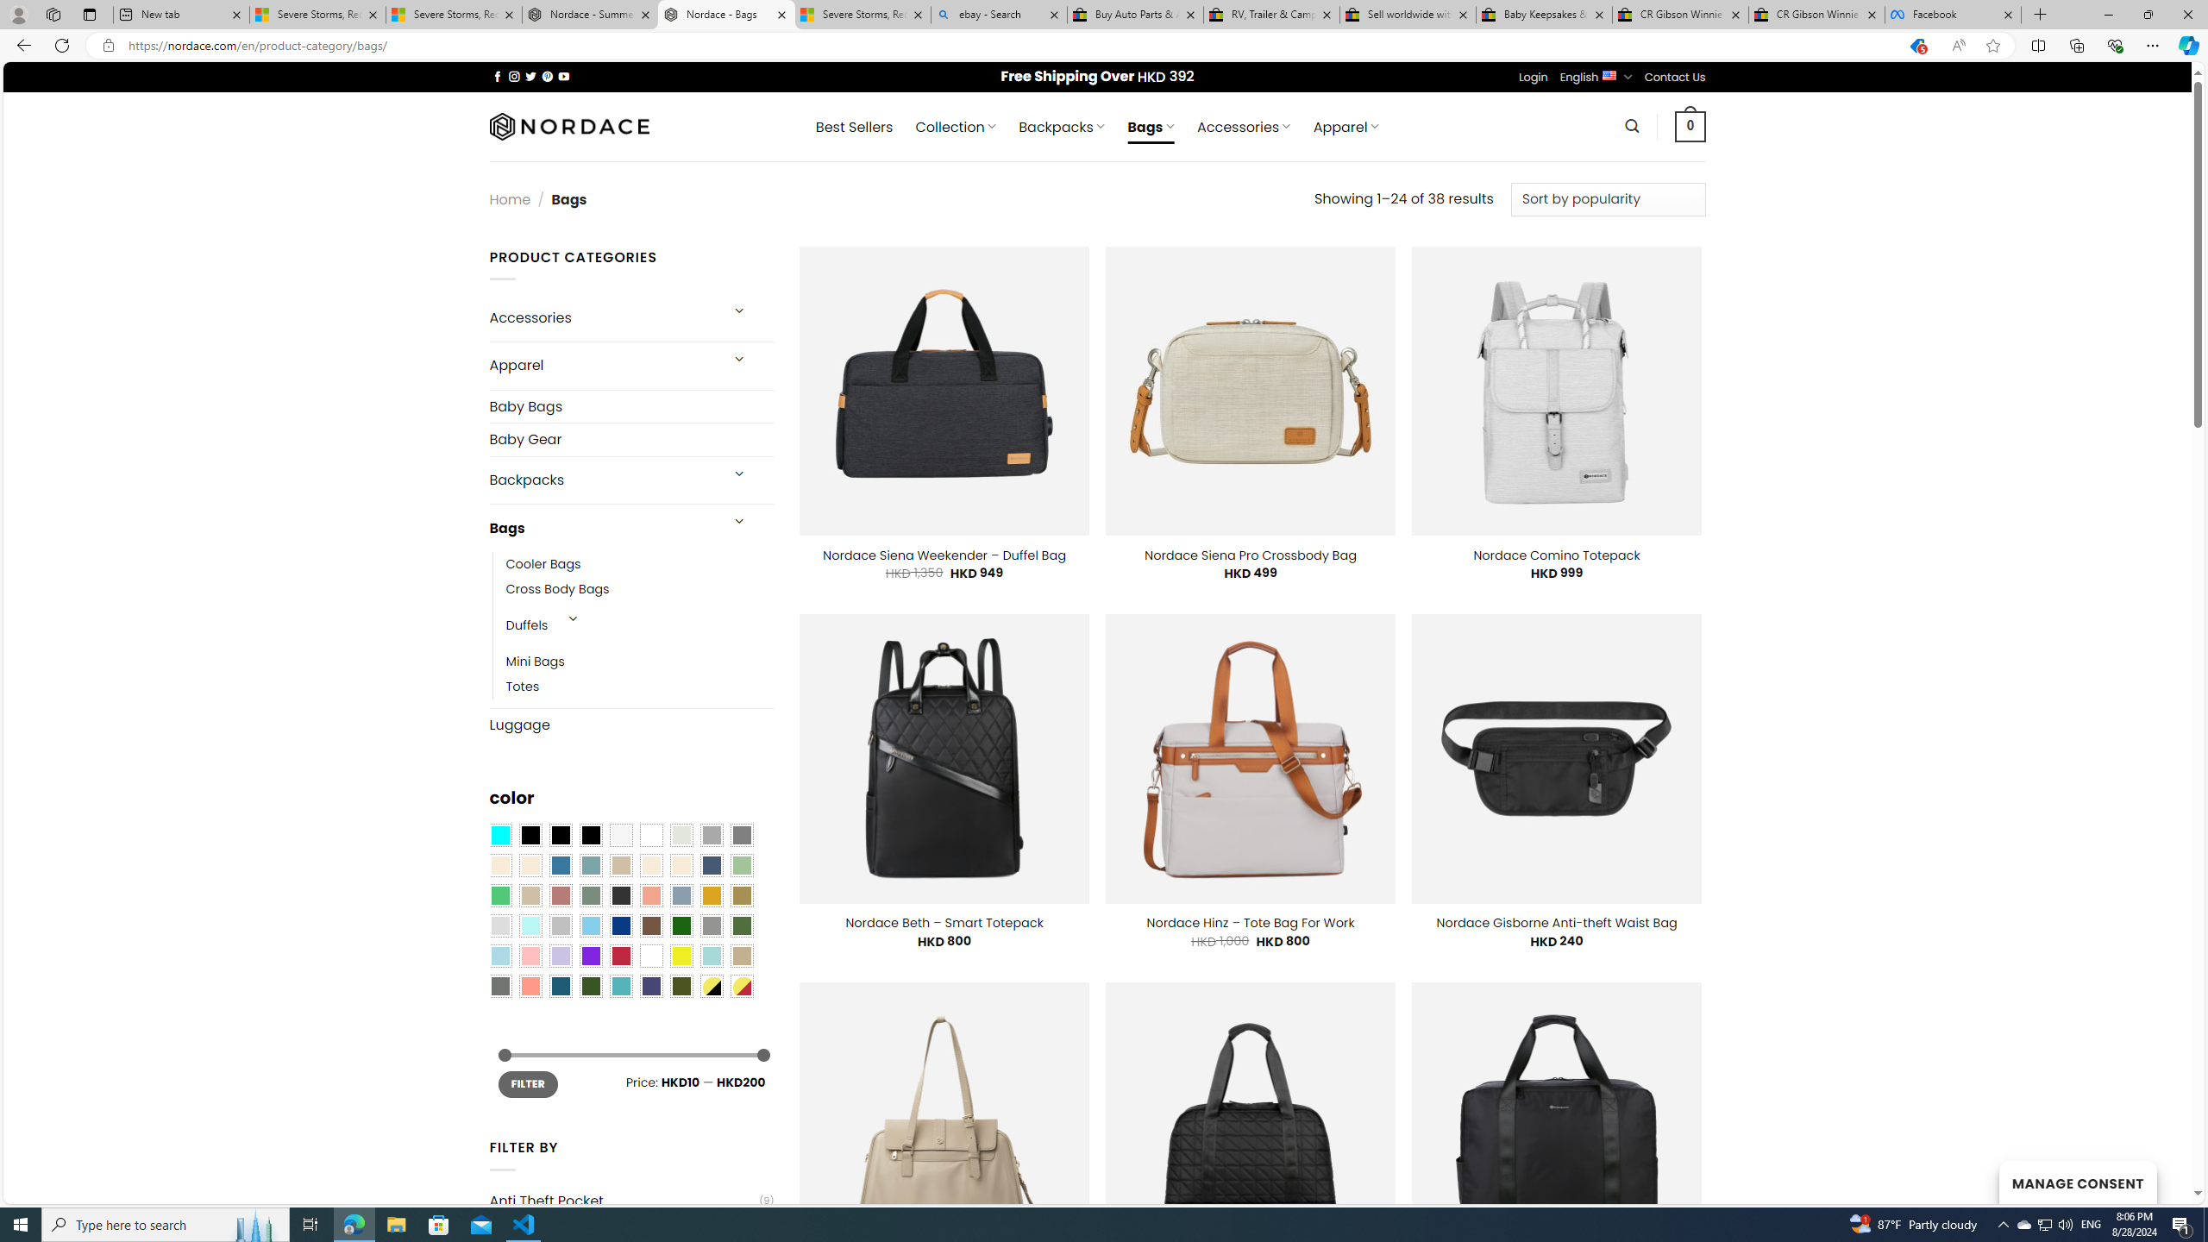 Image resolution: width=2208 pixels, height=1242 pixels. What do you see at coordinates (681, 986) in the screenshot?
I see `Army Green` at bounding box center [681, 986].